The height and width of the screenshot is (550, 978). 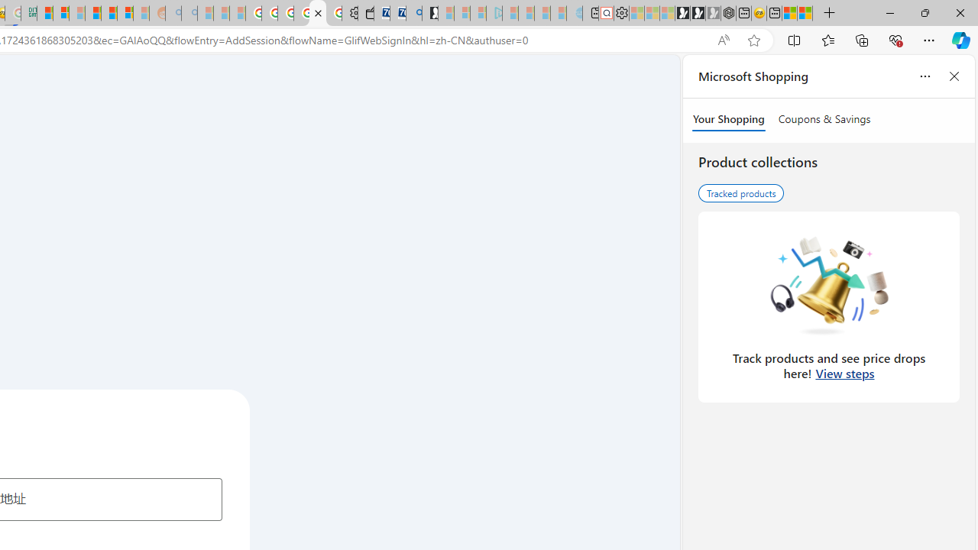 What do you see at coordinates (727, 14) in the screenshot?
I see `Nordace - Nordace Siena Is Not An Ordinary Backpack` at bounding box center [727, 14].